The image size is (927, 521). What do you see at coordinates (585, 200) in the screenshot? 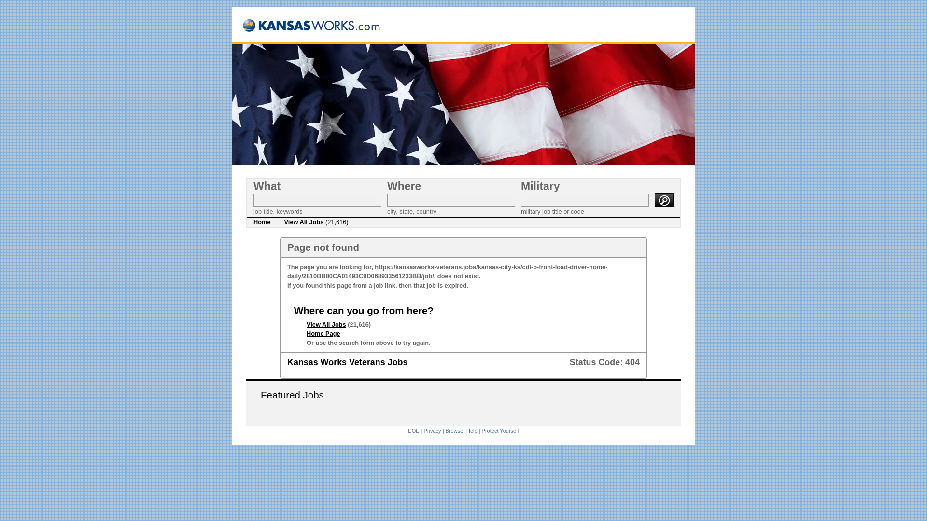
I see `Search MOC` at bounding box center [585, 200].